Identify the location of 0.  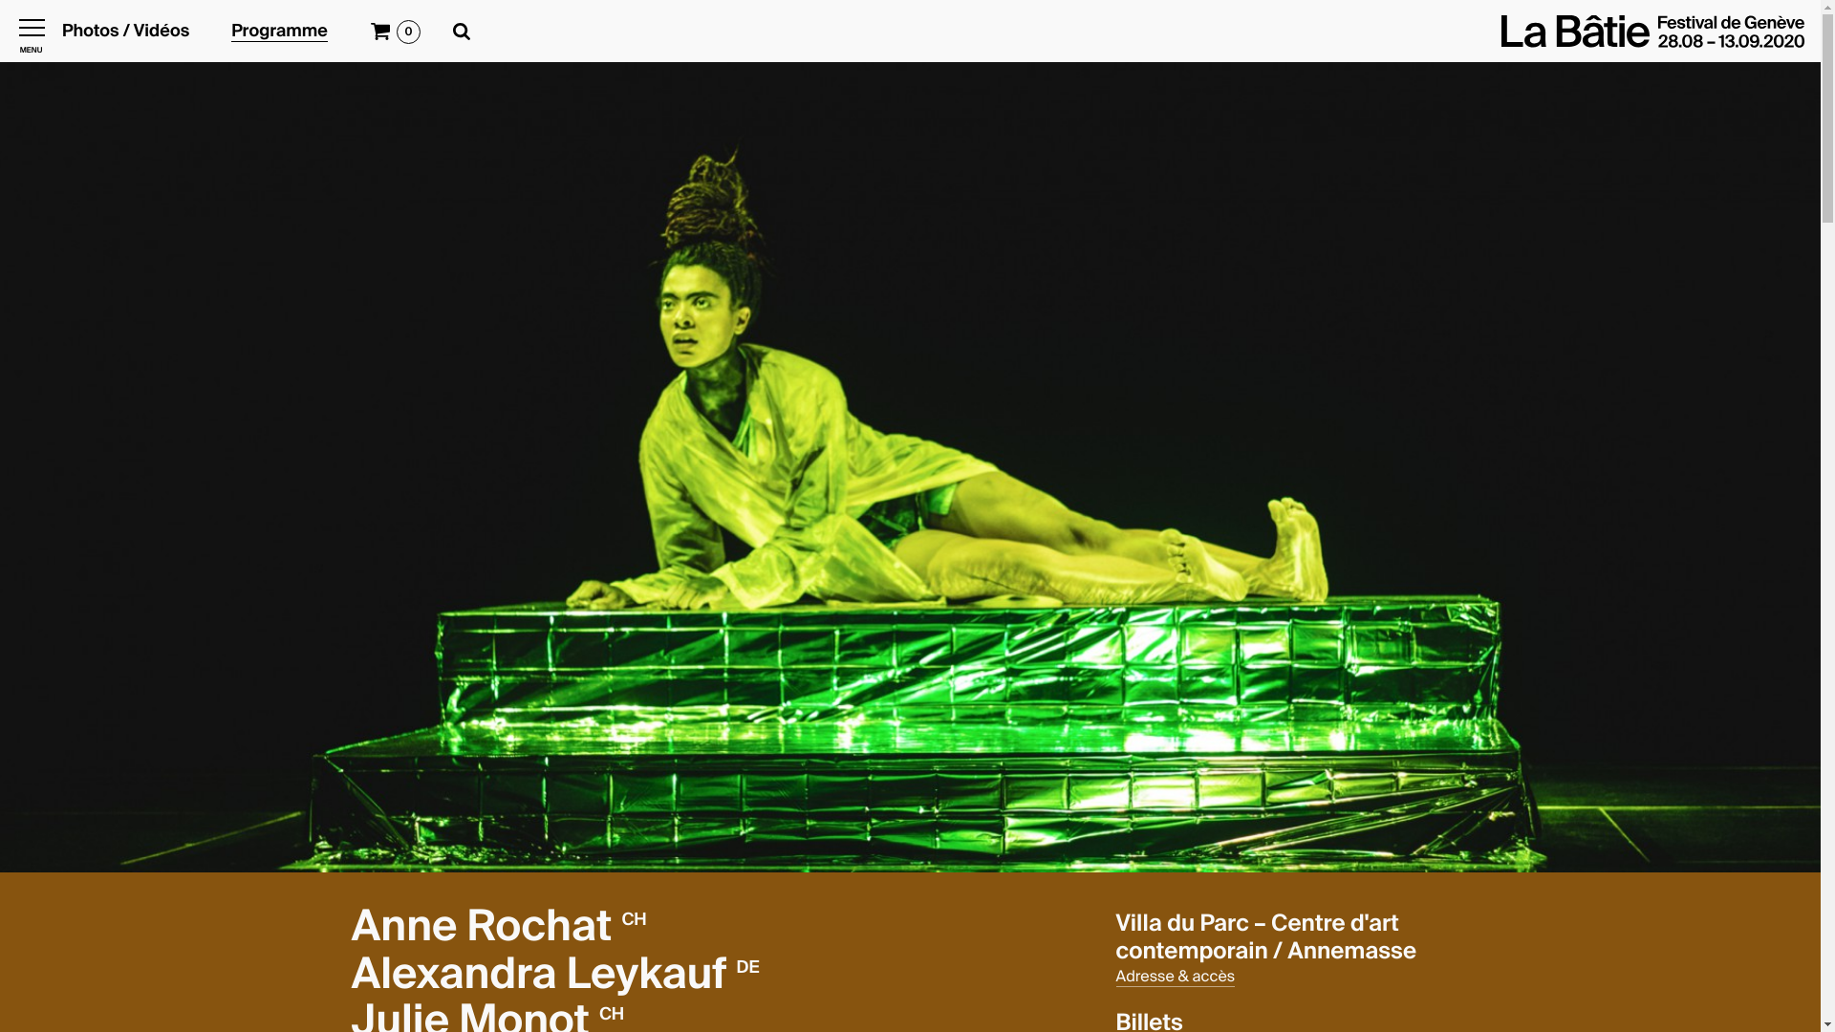
(409, 32).